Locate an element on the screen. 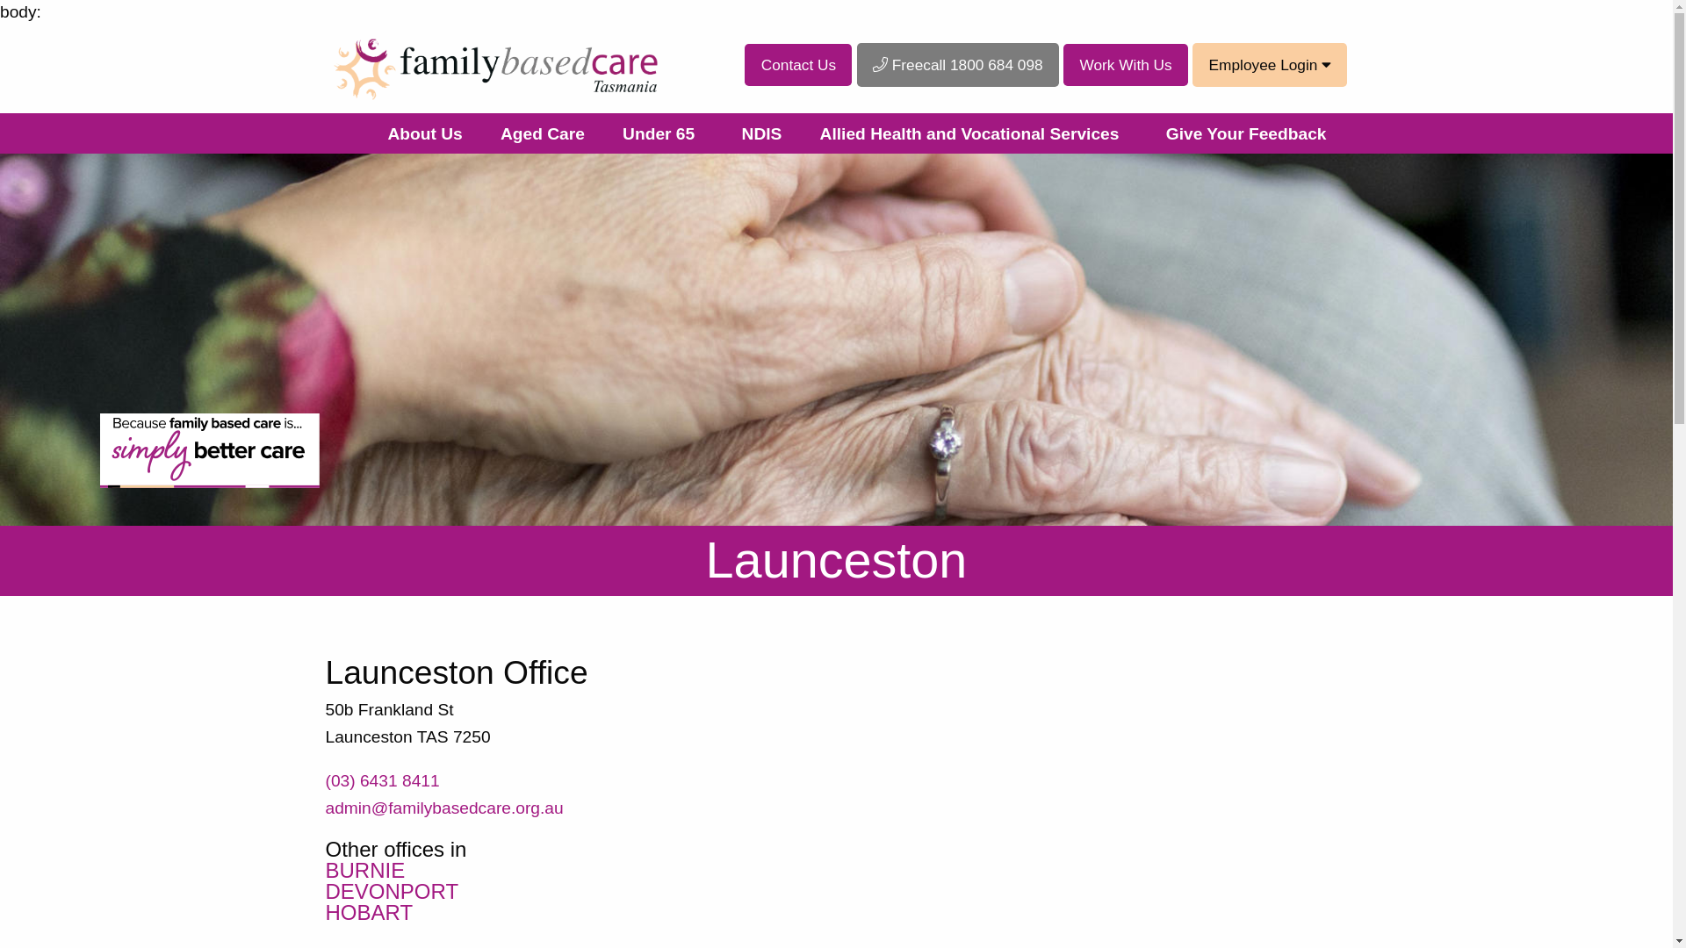 Image resolution: width=1686 pixels, height=948 pixels. (03) 6431 8411 is located at coordinates (382, 781).